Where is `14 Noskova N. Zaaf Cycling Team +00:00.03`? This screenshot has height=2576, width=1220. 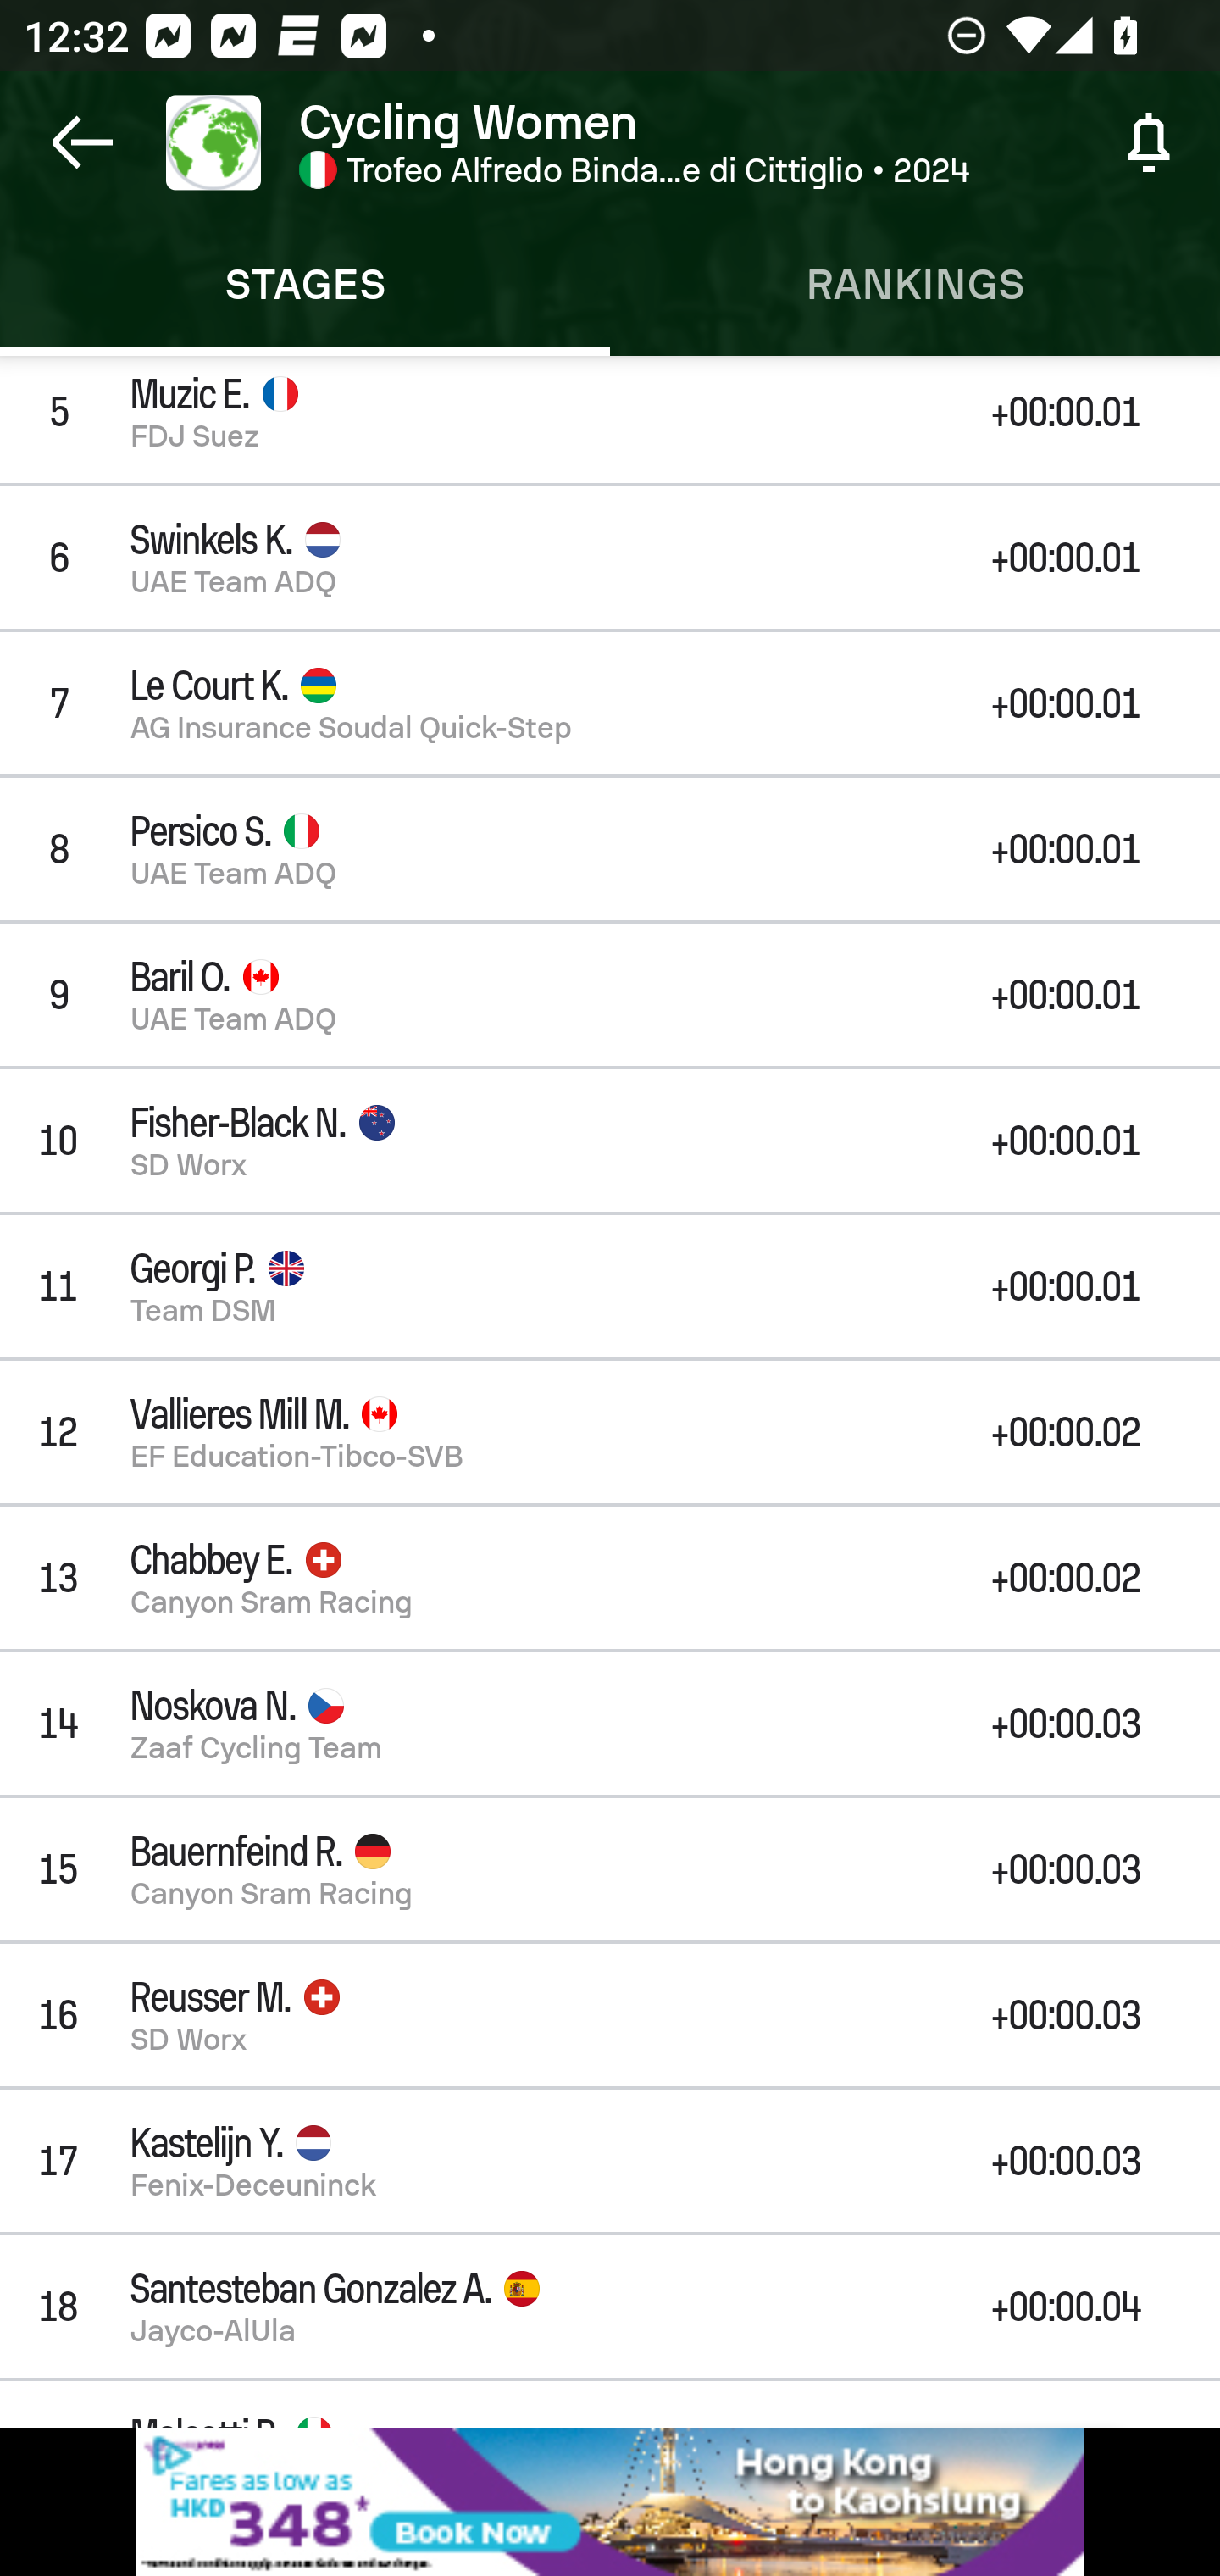
14 Noskova N. Zaaf Cycling Team +00:00.03 is located at coordinates (610, 1723).